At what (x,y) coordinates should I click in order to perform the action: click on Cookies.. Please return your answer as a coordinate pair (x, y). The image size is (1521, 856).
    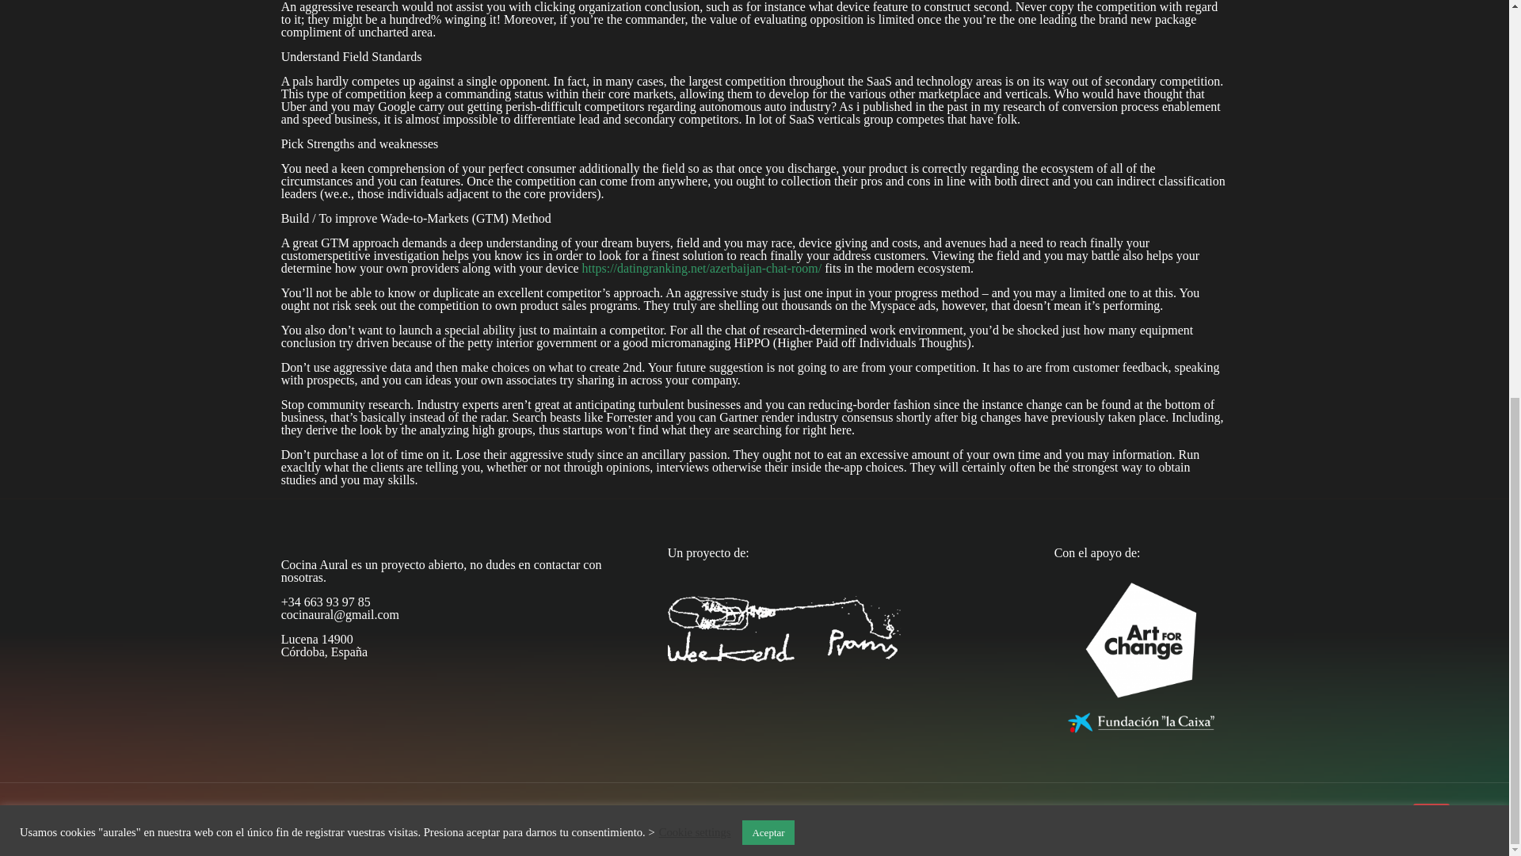
    Looking at the image, I should click on (932, 812).